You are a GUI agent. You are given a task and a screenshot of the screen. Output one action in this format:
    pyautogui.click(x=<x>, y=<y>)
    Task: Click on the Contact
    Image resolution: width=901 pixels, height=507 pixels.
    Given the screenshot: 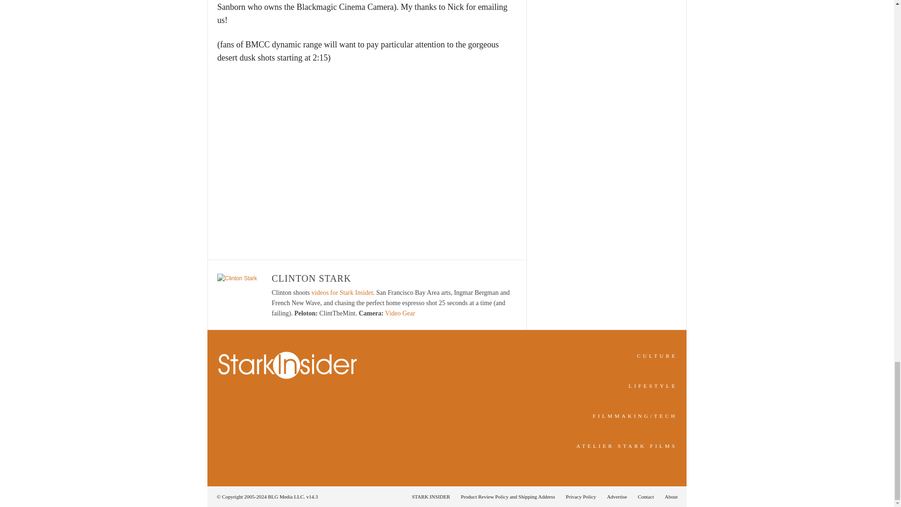 What is the action you would take?
    pyautogui.click(x=646, y=496)
    